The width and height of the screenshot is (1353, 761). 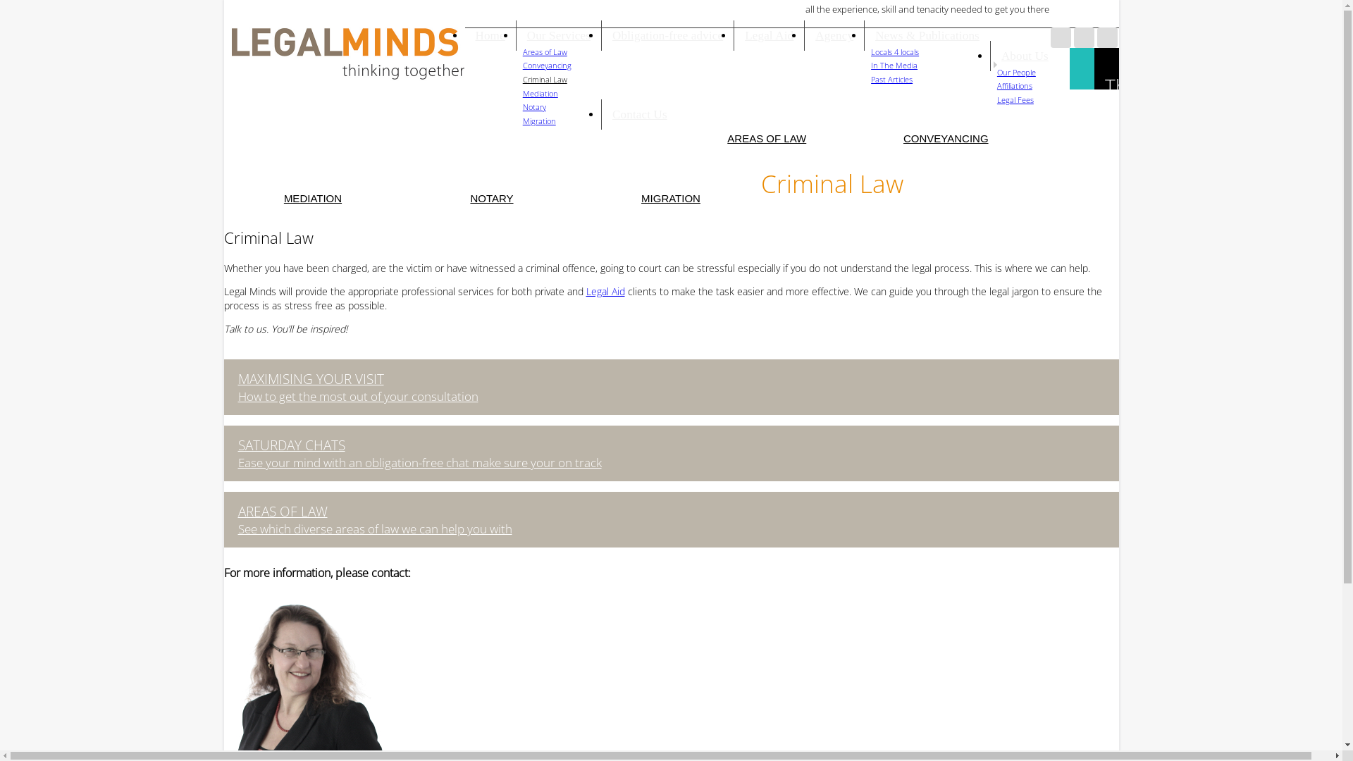 What do you see at coordinates (314, 197) in the screenshot?
I see `MEDIATION` at bounding box center [314, 197].